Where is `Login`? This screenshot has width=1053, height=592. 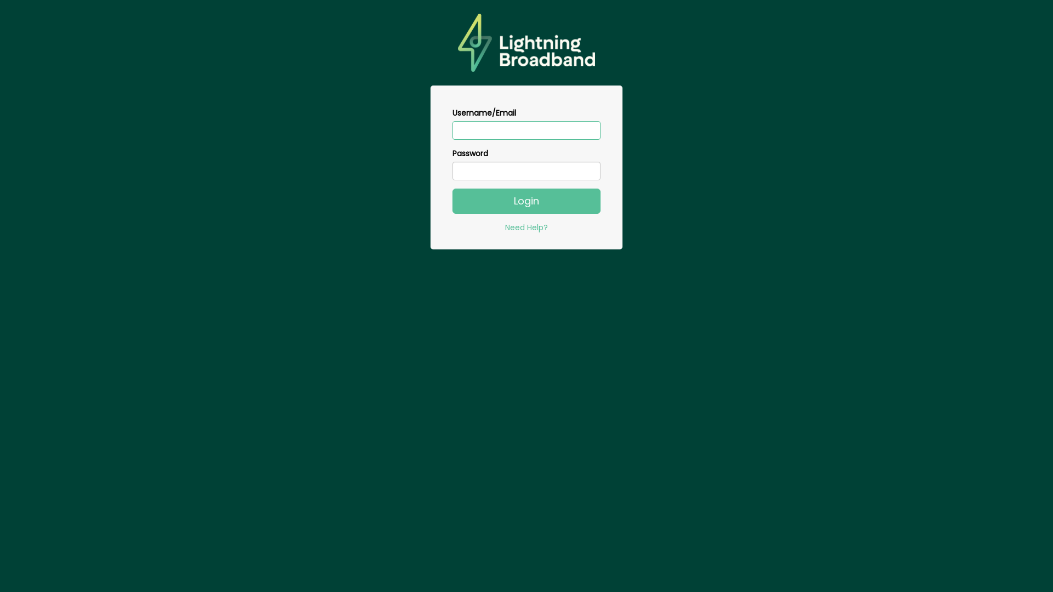 Login is located at coordinates (526, 201).